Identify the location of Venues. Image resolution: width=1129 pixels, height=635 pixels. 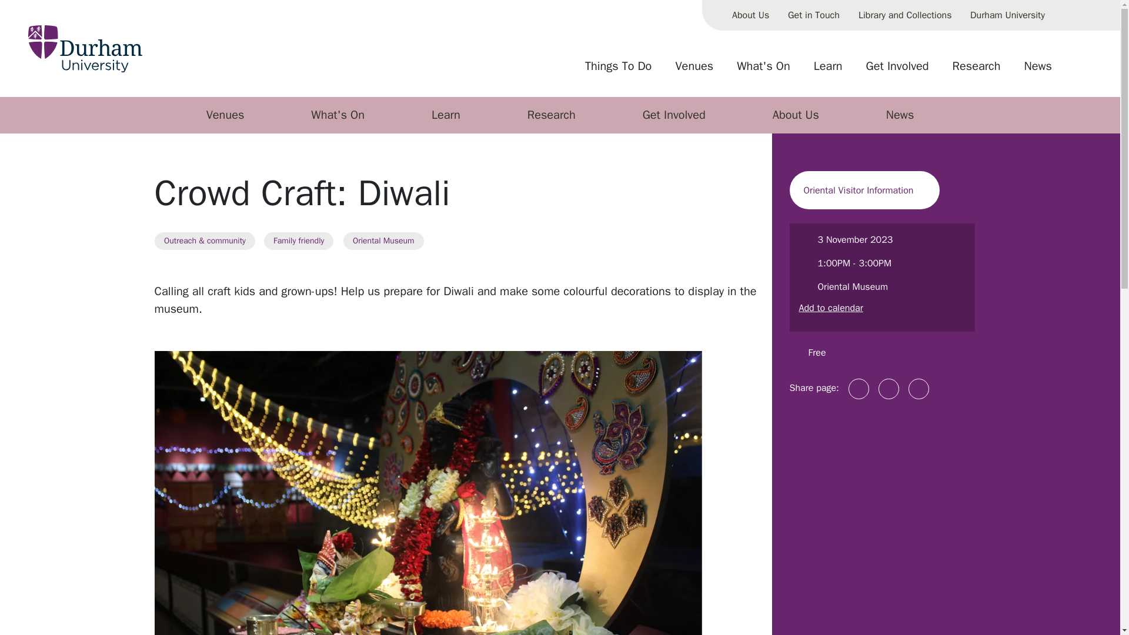
(694, 71).